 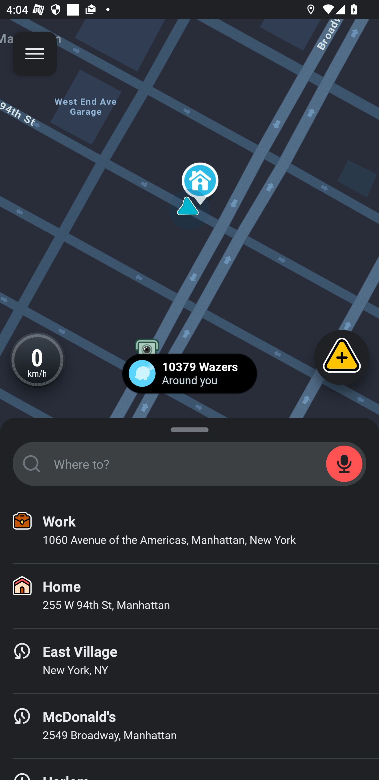 I want to click on East Village New York, NY, so click(x=189, y=661).